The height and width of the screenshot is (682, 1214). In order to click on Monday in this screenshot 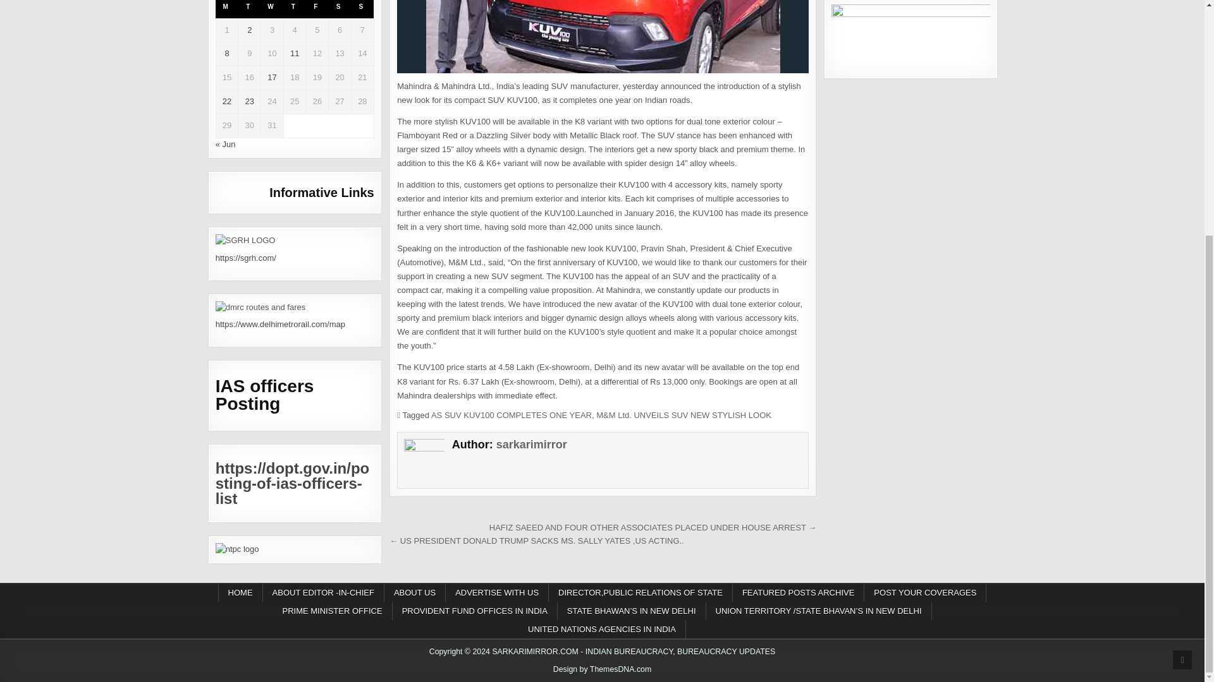, I will do `click(226, 9)`.